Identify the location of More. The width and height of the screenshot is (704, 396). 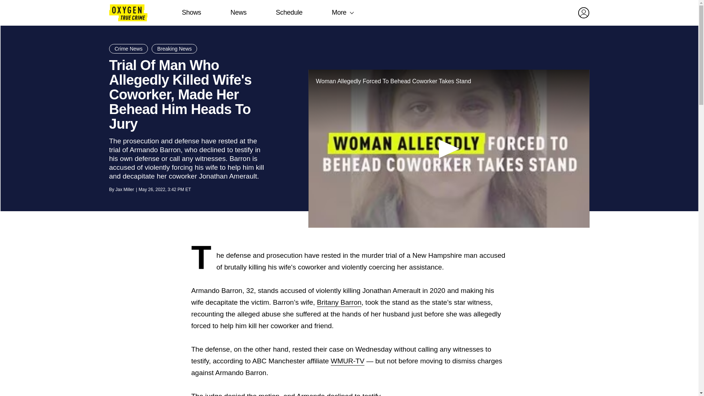
(339, 12).